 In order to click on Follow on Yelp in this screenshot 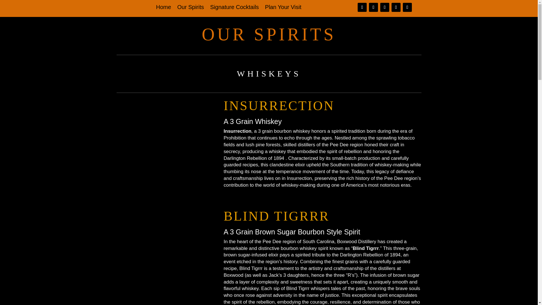, I will do `click(407, 7)`.